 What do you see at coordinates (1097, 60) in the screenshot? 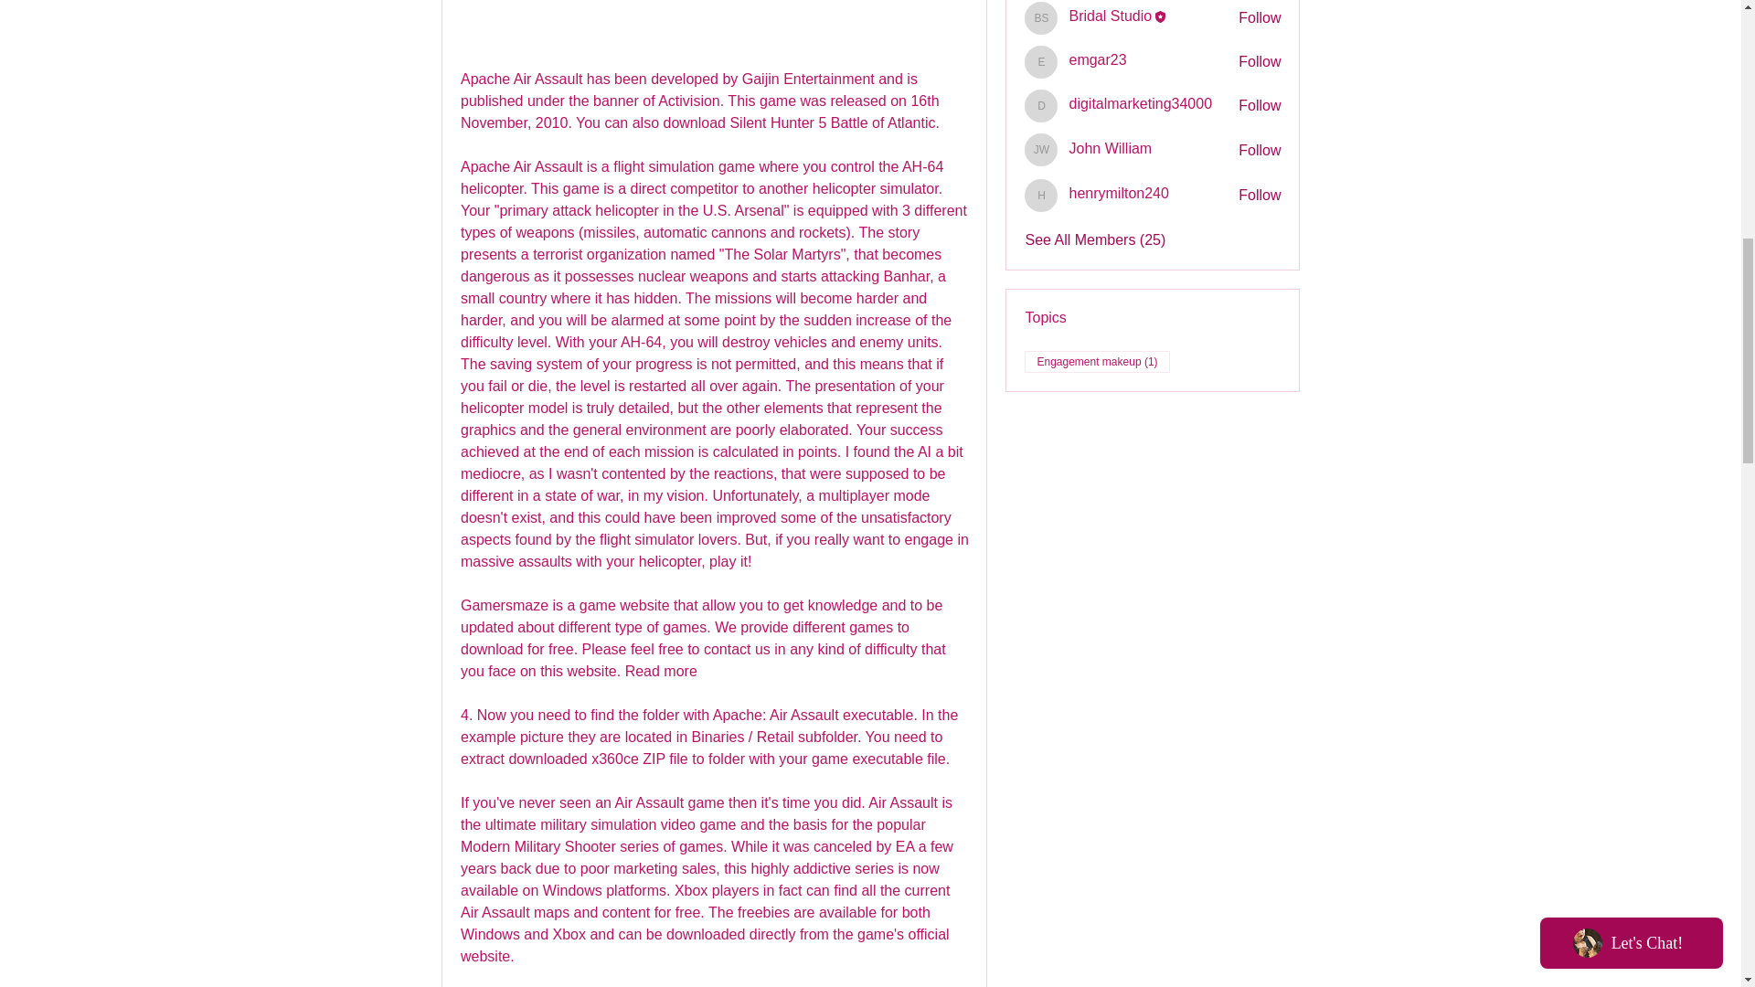
I see `emgar23` at bounding box center [1097, 60].